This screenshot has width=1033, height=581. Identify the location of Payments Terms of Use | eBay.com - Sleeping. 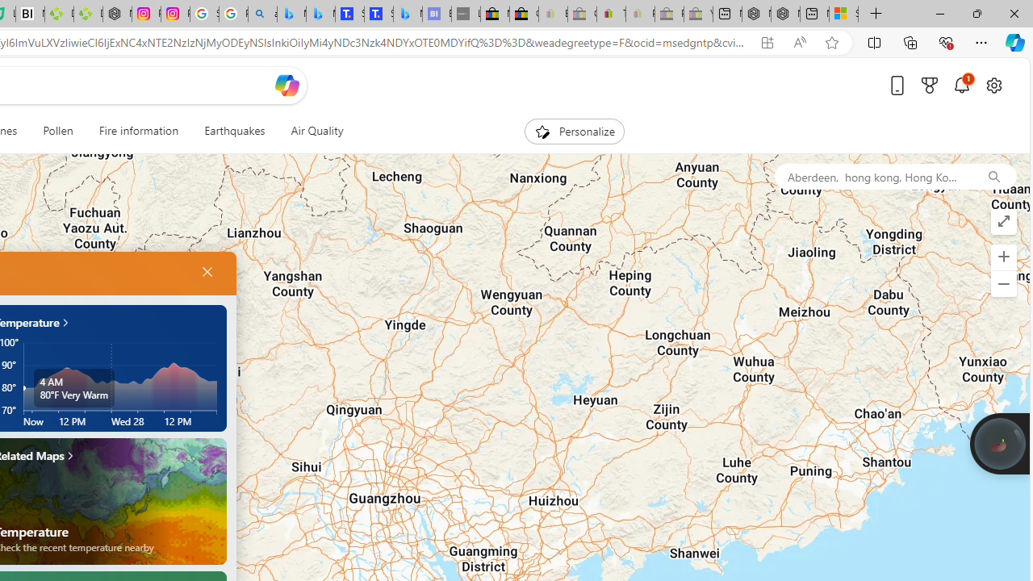
(640, 15).